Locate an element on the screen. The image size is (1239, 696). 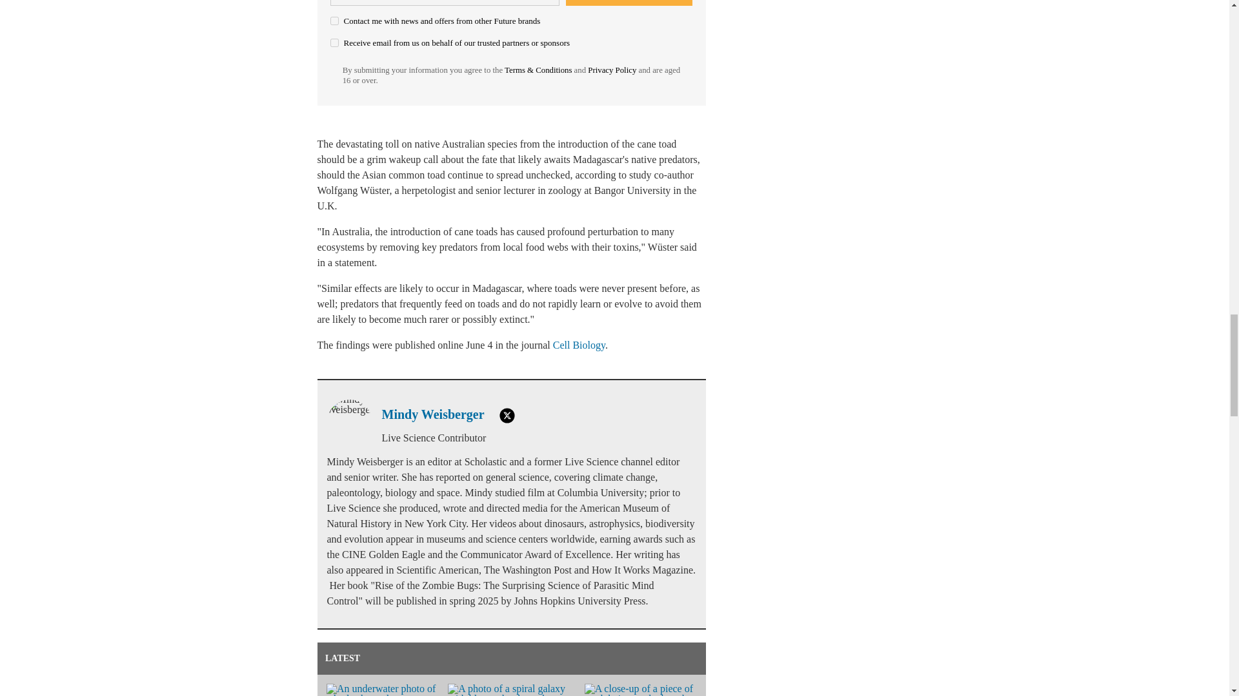
on is located at coordinates (334, 43).